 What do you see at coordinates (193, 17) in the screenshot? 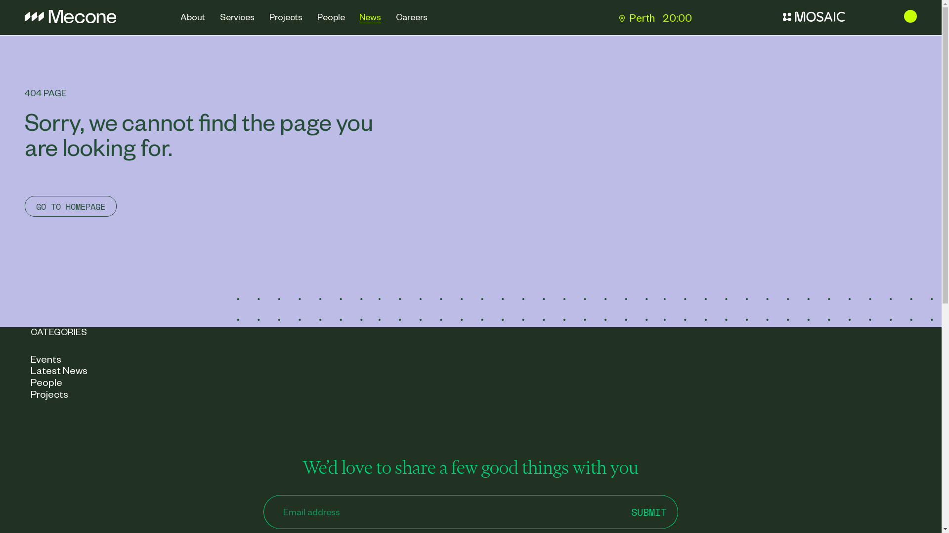
I see `About` at bounding box center [193, 17].